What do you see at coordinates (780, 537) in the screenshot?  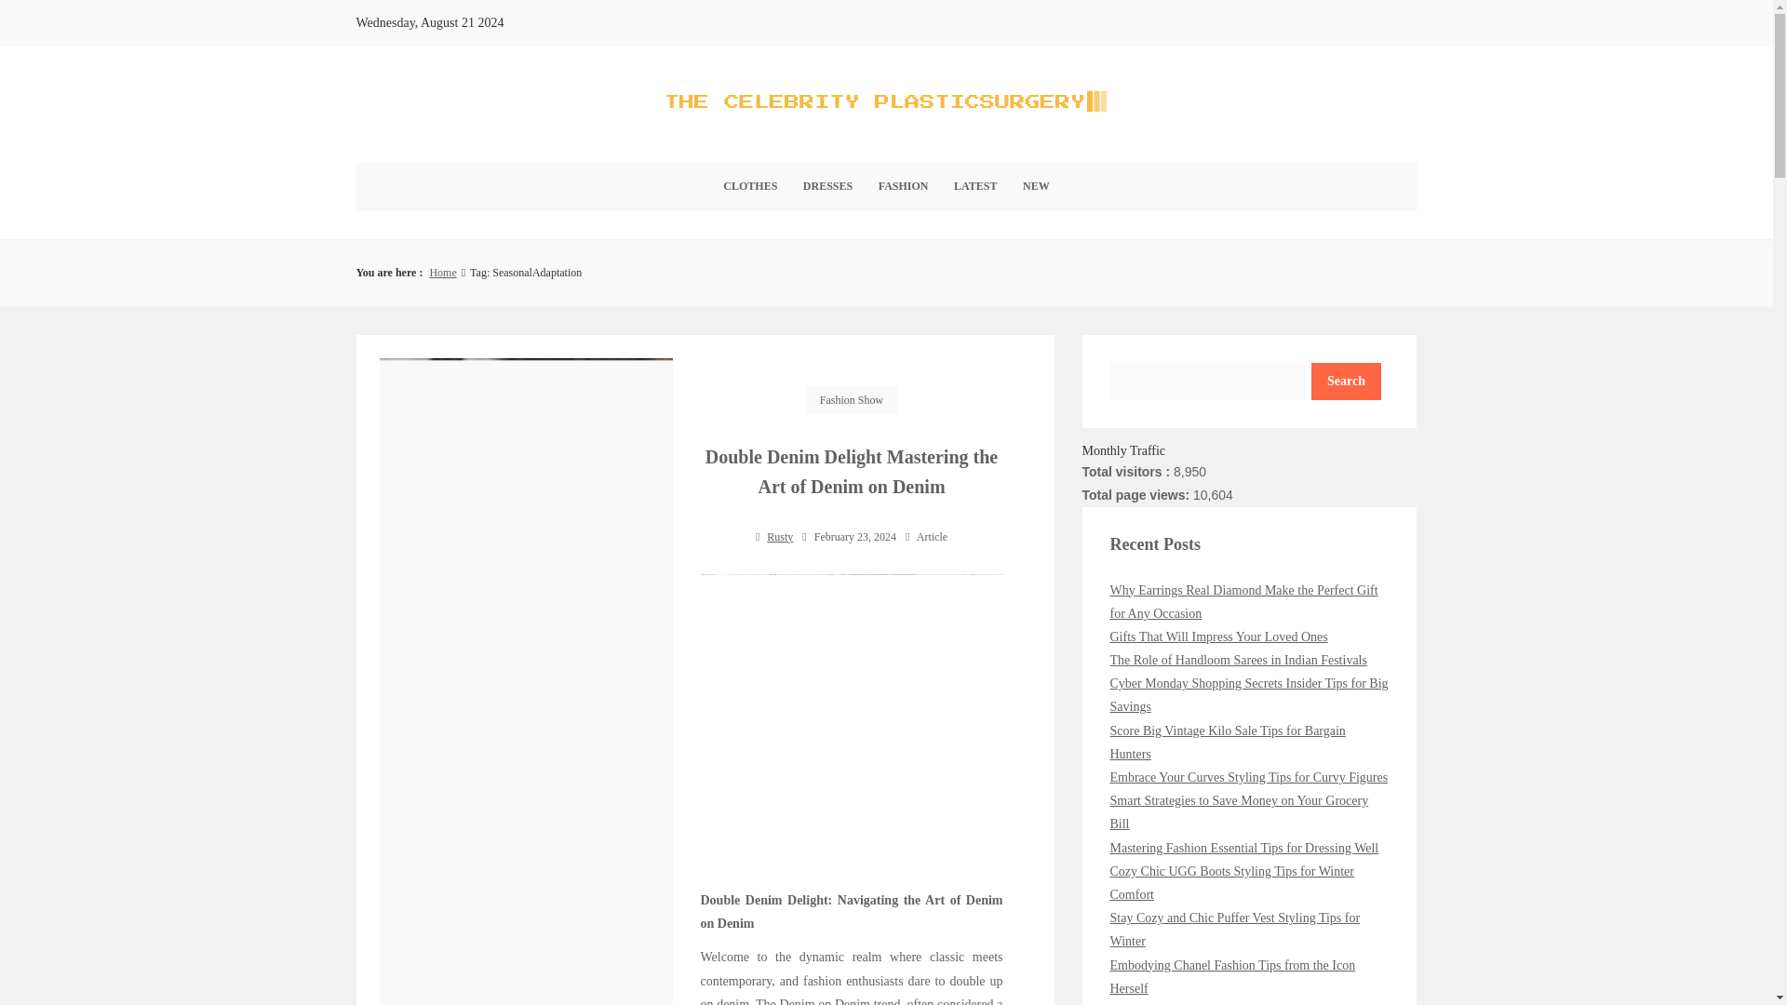 I see `Posts by Rusty` at bounding box center [780, 537].